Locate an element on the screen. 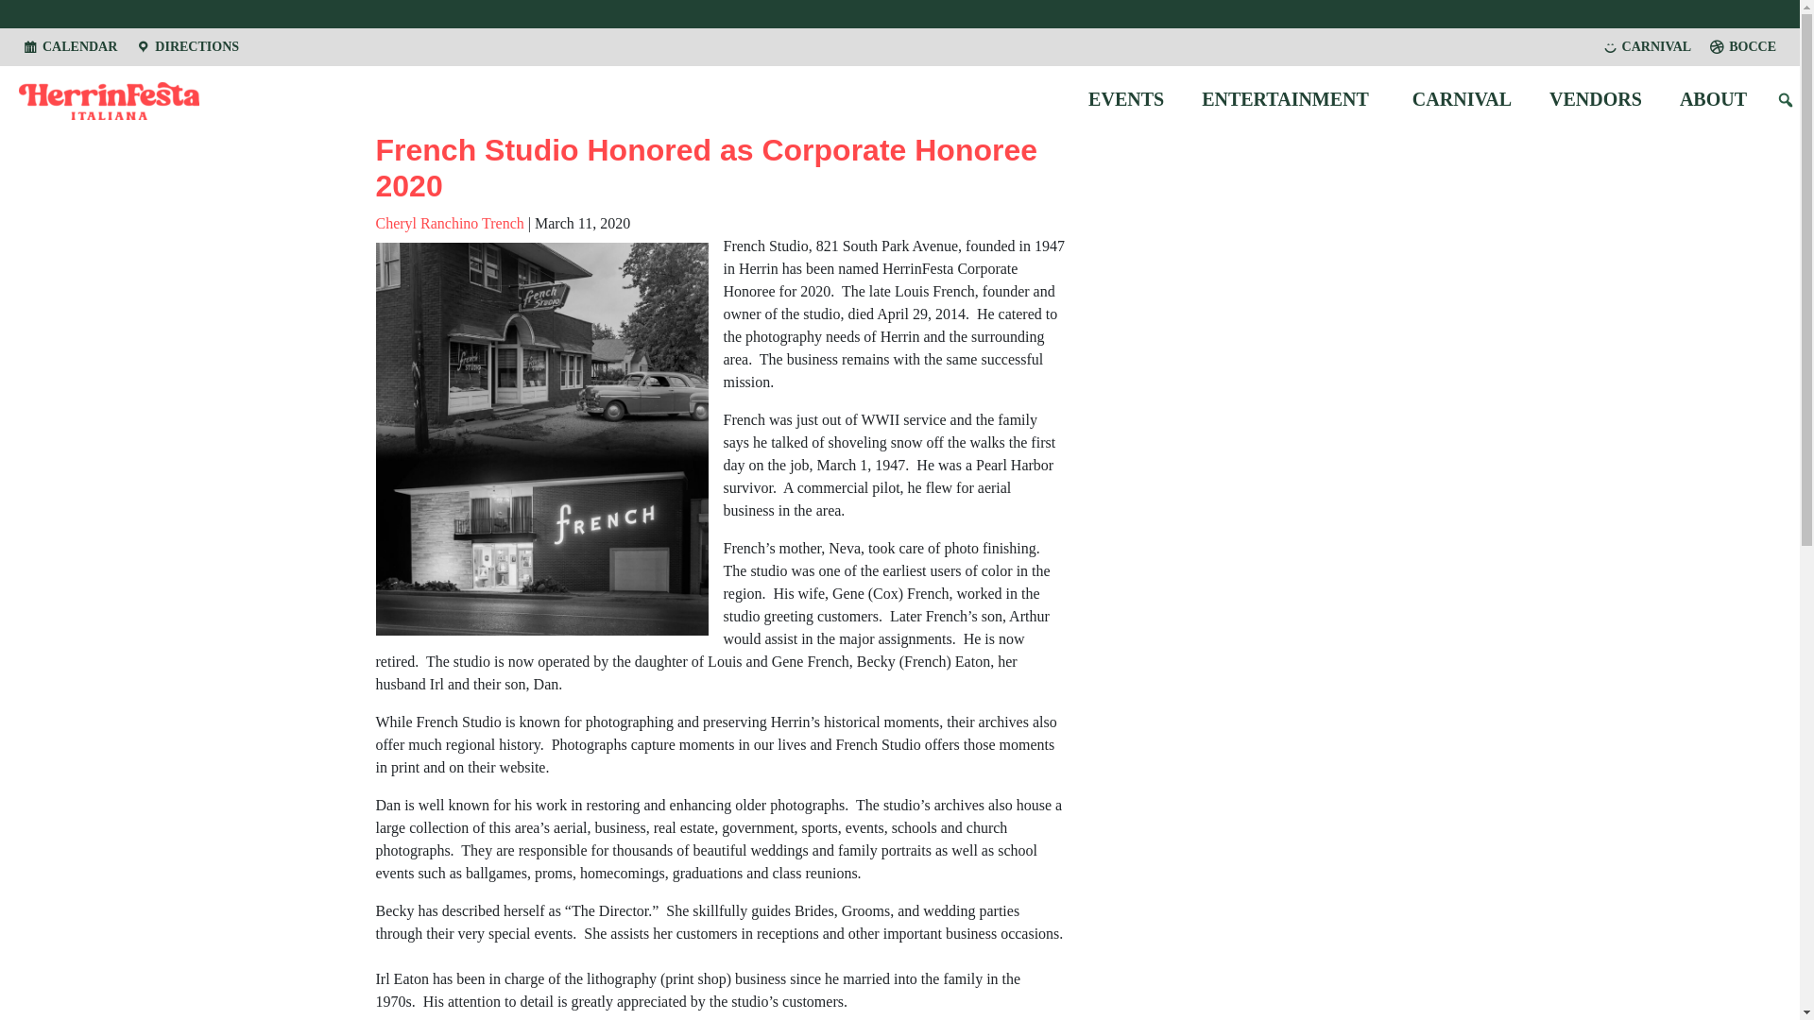 The image size is (1814, 1020). ABOUT is located at coordinates (1716, 98).